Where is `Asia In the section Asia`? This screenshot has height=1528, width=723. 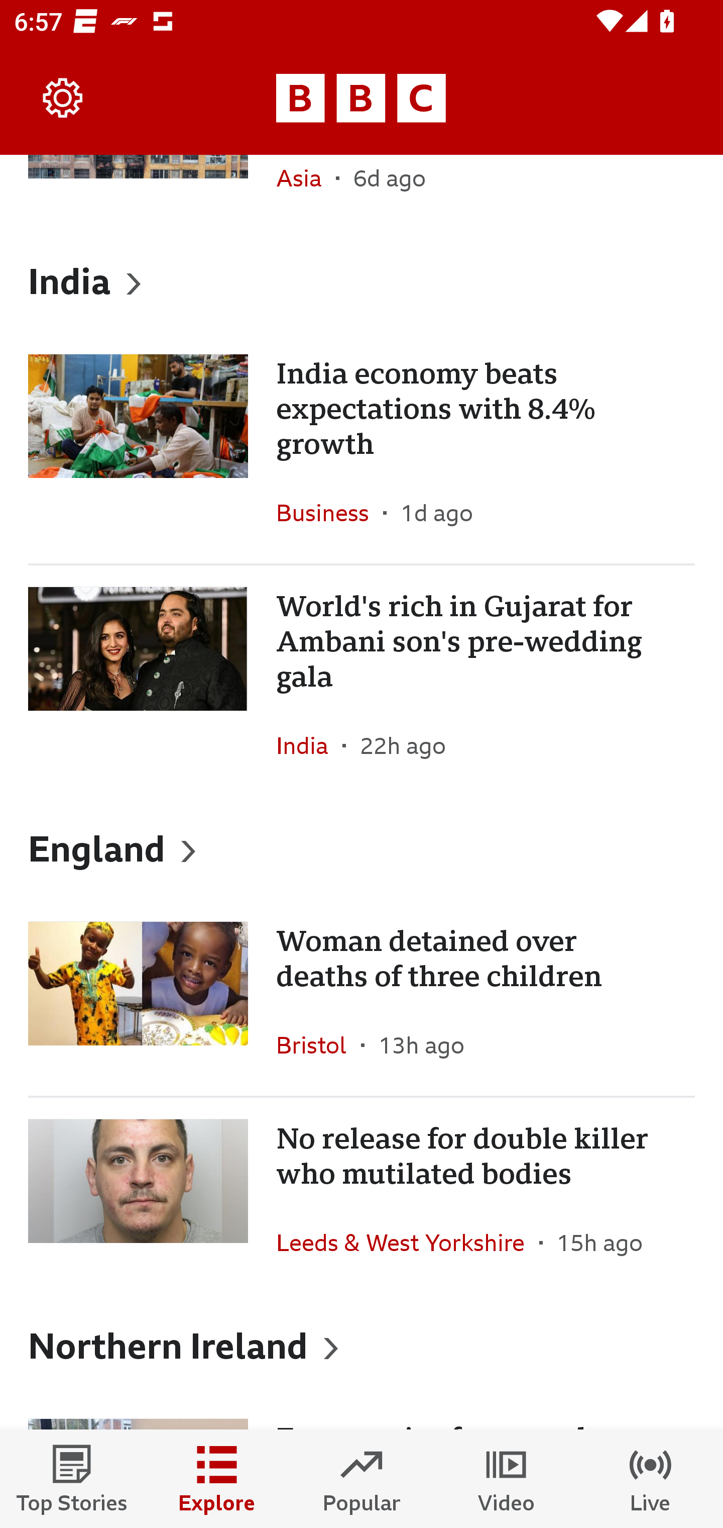
Asia In the section Asia is located at coordinates (306, 192).